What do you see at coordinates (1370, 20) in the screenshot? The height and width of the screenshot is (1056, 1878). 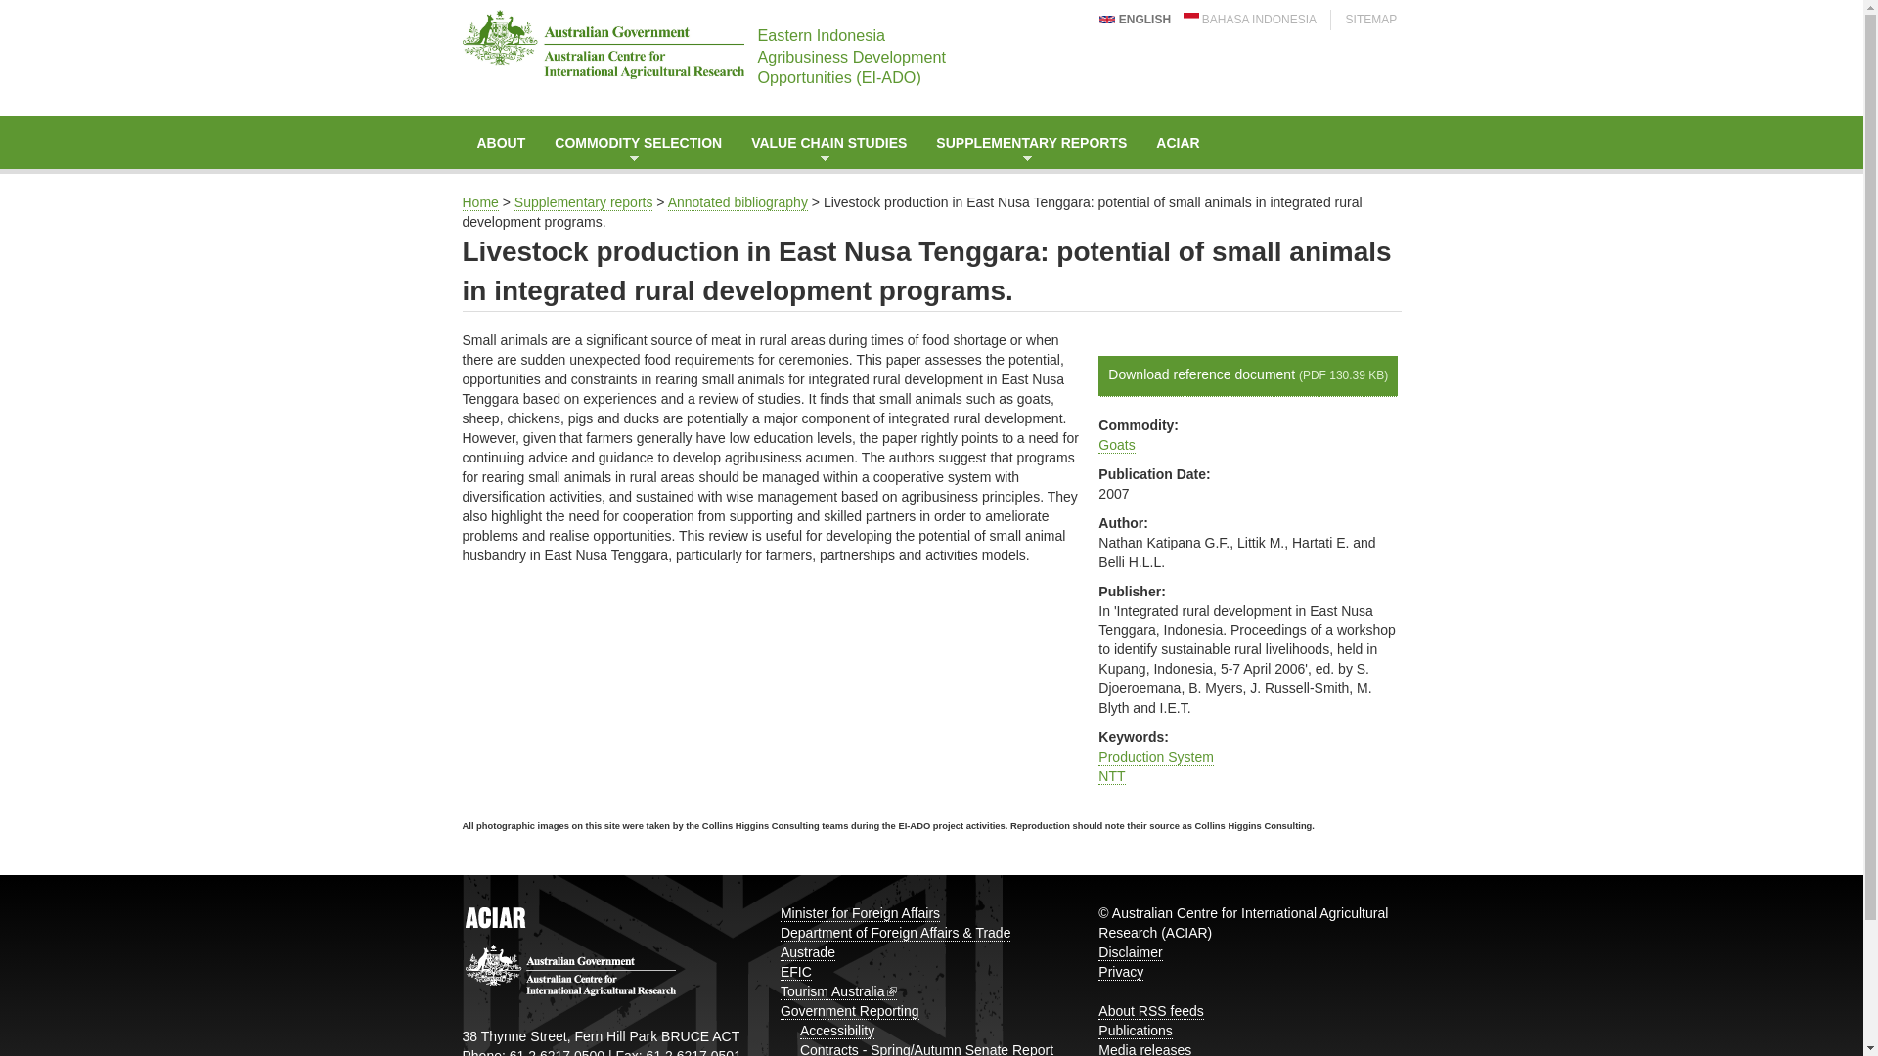 I see `SITEMAP` at bounding box center [1370, 20].